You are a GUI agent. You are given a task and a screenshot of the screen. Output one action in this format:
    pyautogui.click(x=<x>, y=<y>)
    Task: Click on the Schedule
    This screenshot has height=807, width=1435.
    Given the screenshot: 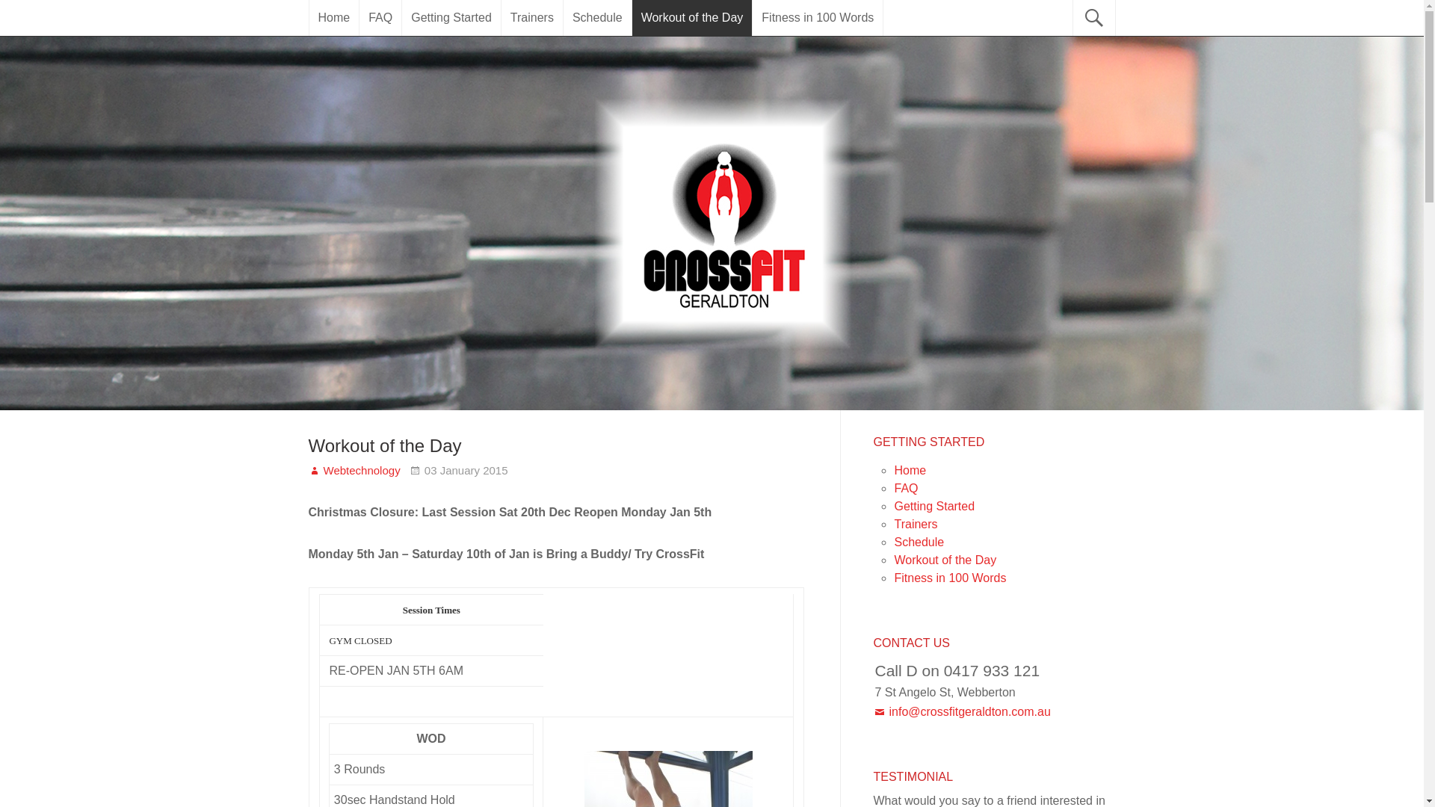 What is the action you would take?
    pyautogui.click(x=598, y=18)
    